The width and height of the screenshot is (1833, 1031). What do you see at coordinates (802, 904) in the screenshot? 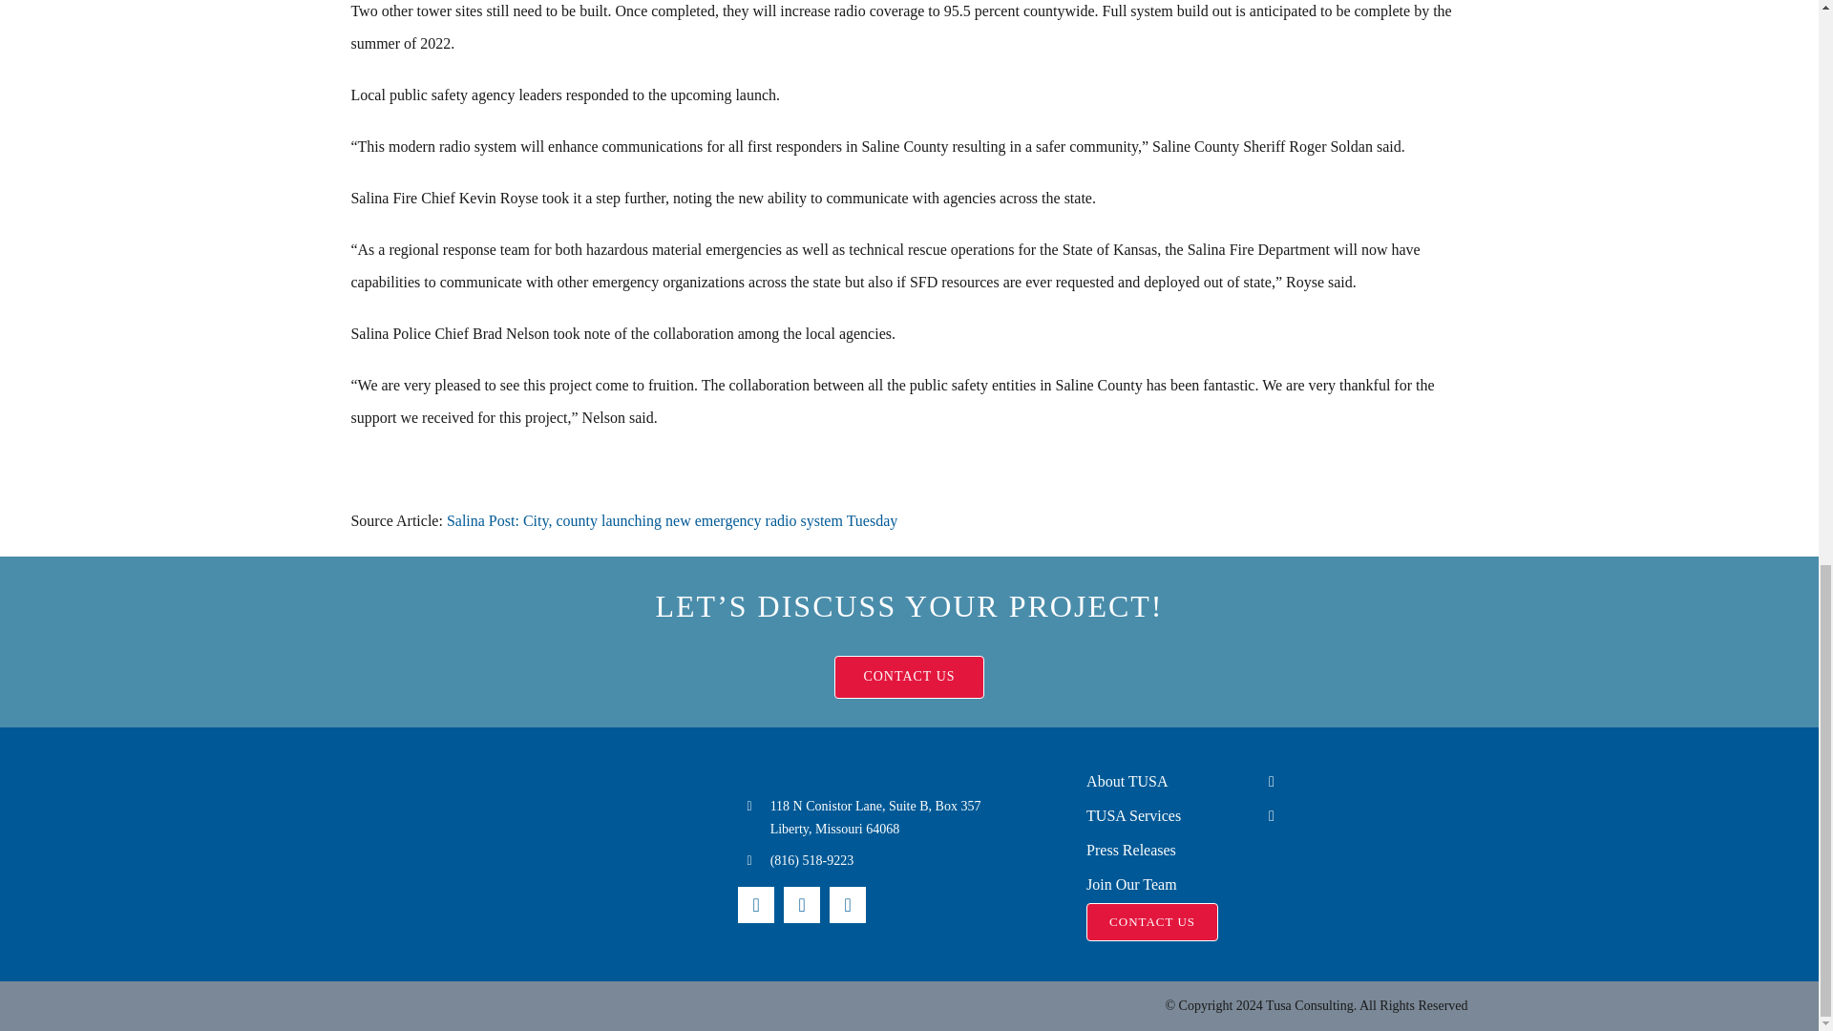
I see `LinkedIn` at bounding box center [802, 904].